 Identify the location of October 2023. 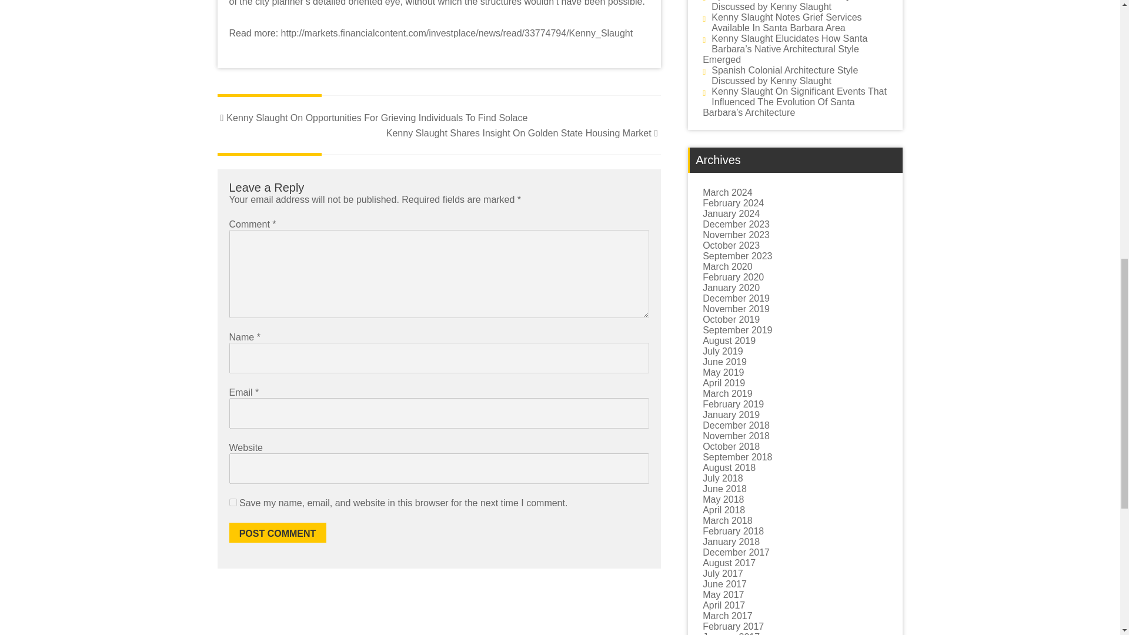
(731, 245).